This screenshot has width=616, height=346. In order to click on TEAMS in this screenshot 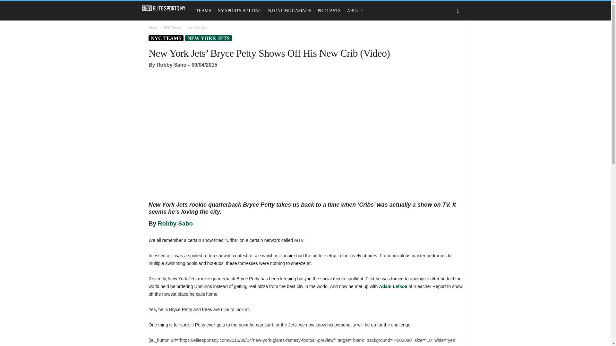, I will do `click(203, 11)`.